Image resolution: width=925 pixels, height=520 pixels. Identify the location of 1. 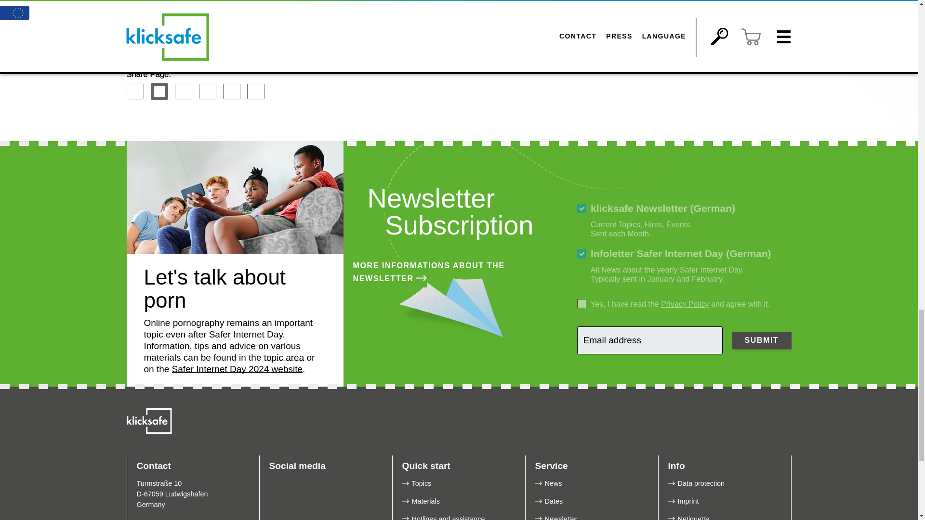
(582, 254).